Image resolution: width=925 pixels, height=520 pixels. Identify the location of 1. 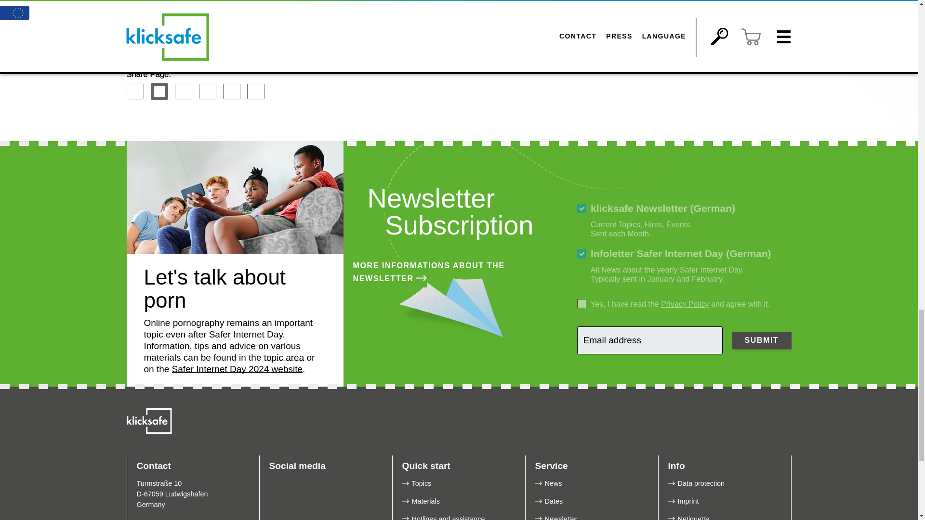
(582, 254).